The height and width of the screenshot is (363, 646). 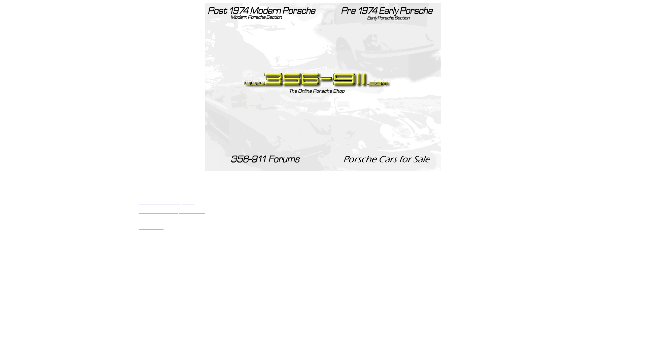 I want to click on Porsche 356-911 Post 1974 Modern Porsche, so click(x=169, y=194).